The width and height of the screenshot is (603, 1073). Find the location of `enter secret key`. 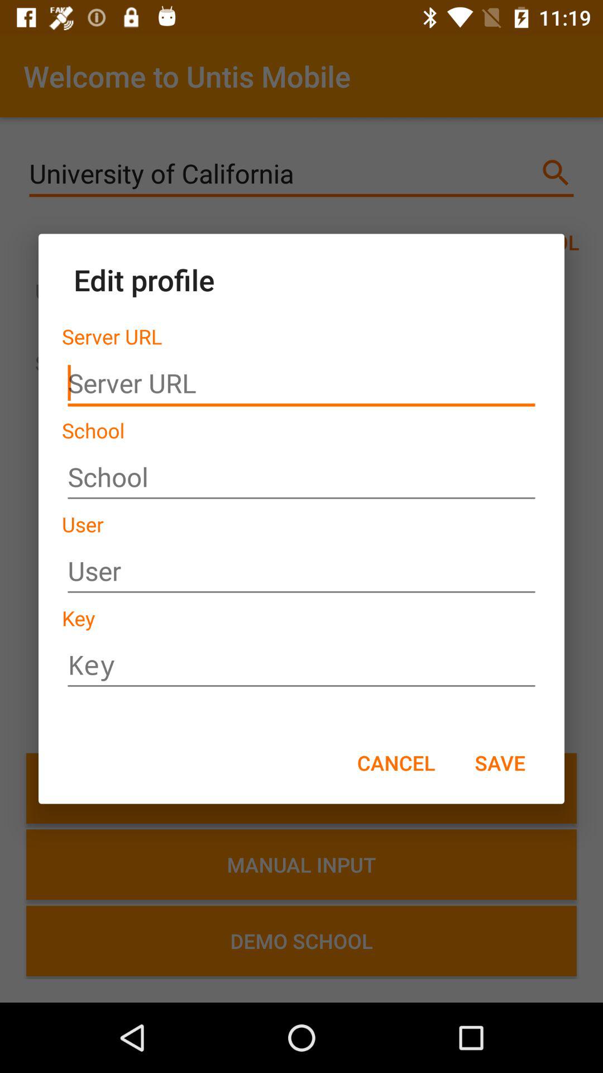

enter secret key is located at coordinates (301, 665).